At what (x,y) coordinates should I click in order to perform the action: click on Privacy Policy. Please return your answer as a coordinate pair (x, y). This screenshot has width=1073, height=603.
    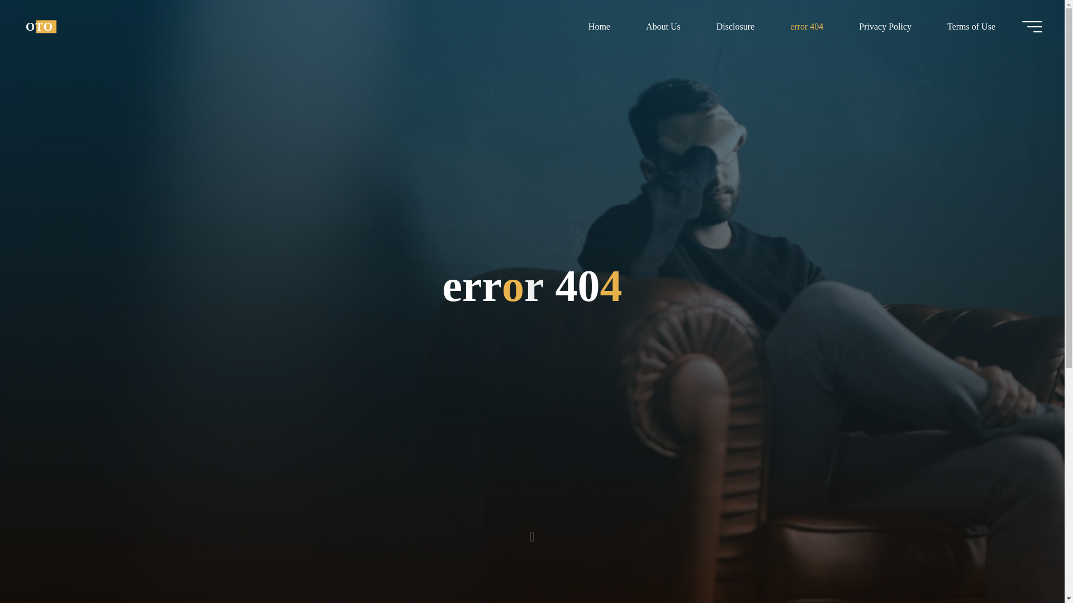
    Looking at the image, I should click on (885, 26).